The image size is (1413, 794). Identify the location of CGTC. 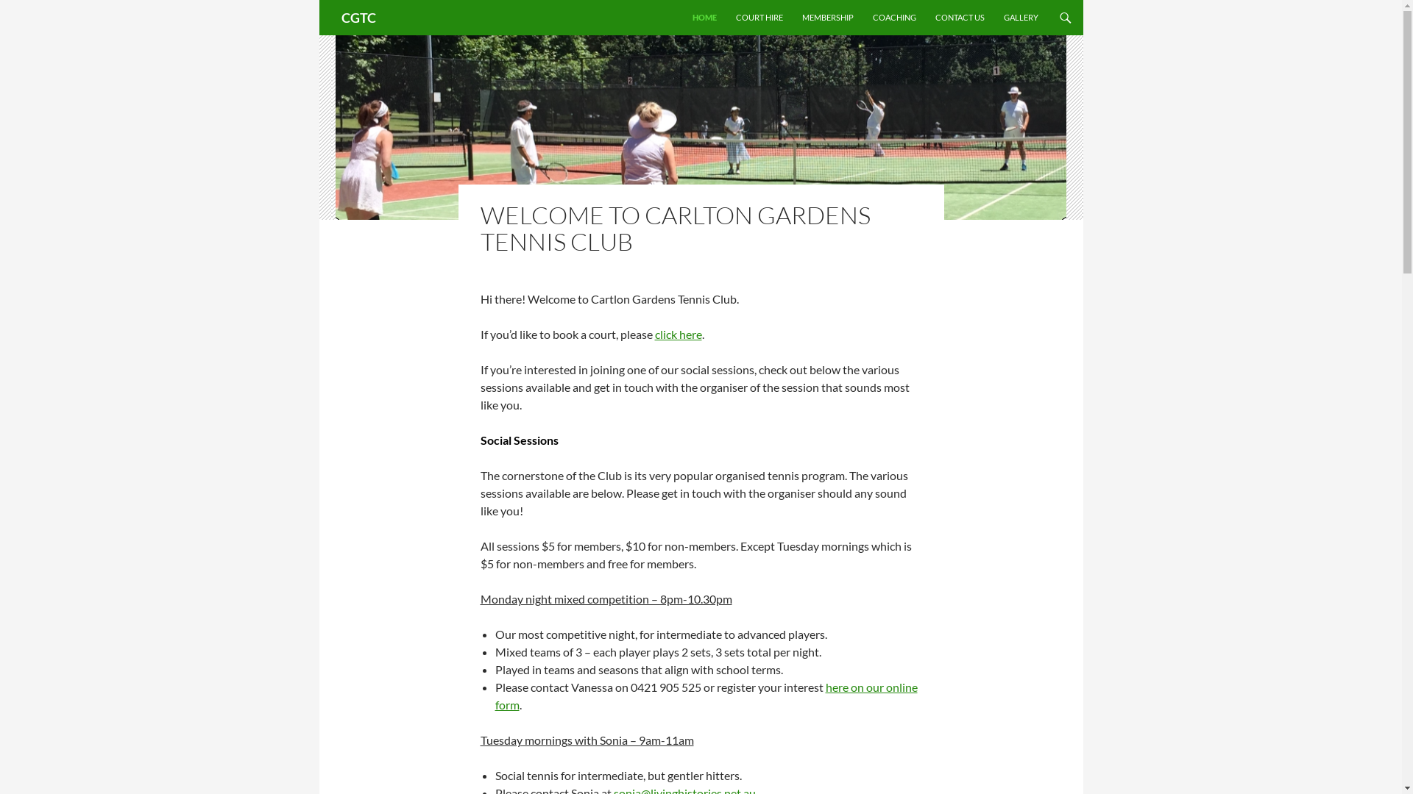
(359, 18).